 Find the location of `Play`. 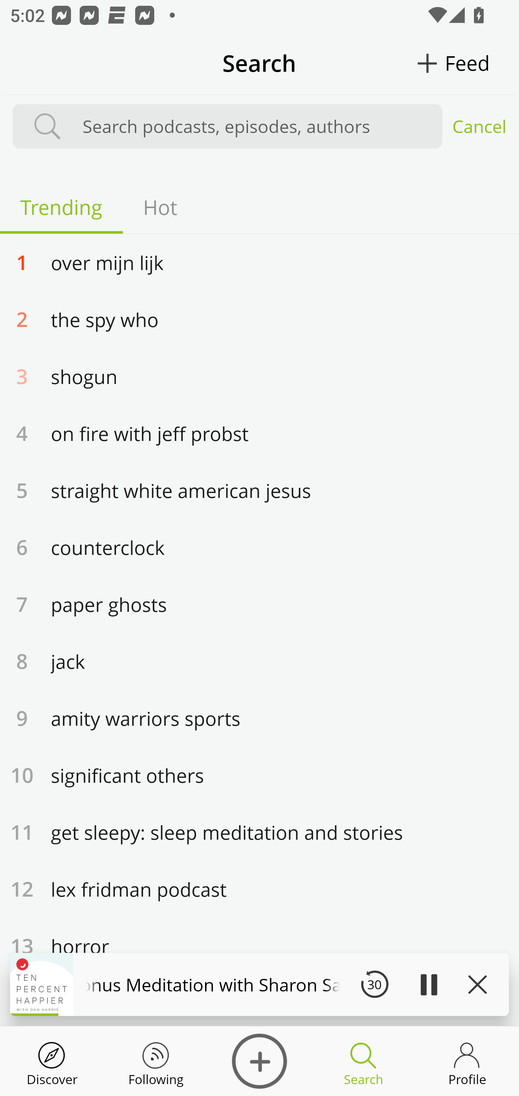

Play is located at coordinates (428, 984).